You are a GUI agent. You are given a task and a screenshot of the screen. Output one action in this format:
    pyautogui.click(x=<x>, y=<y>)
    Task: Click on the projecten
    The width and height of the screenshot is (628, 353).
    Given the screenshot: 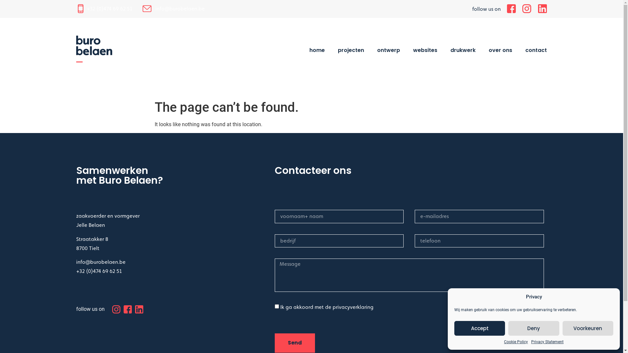 What is the action you would take?
    pyautogui.click(x=351, y=50)
    